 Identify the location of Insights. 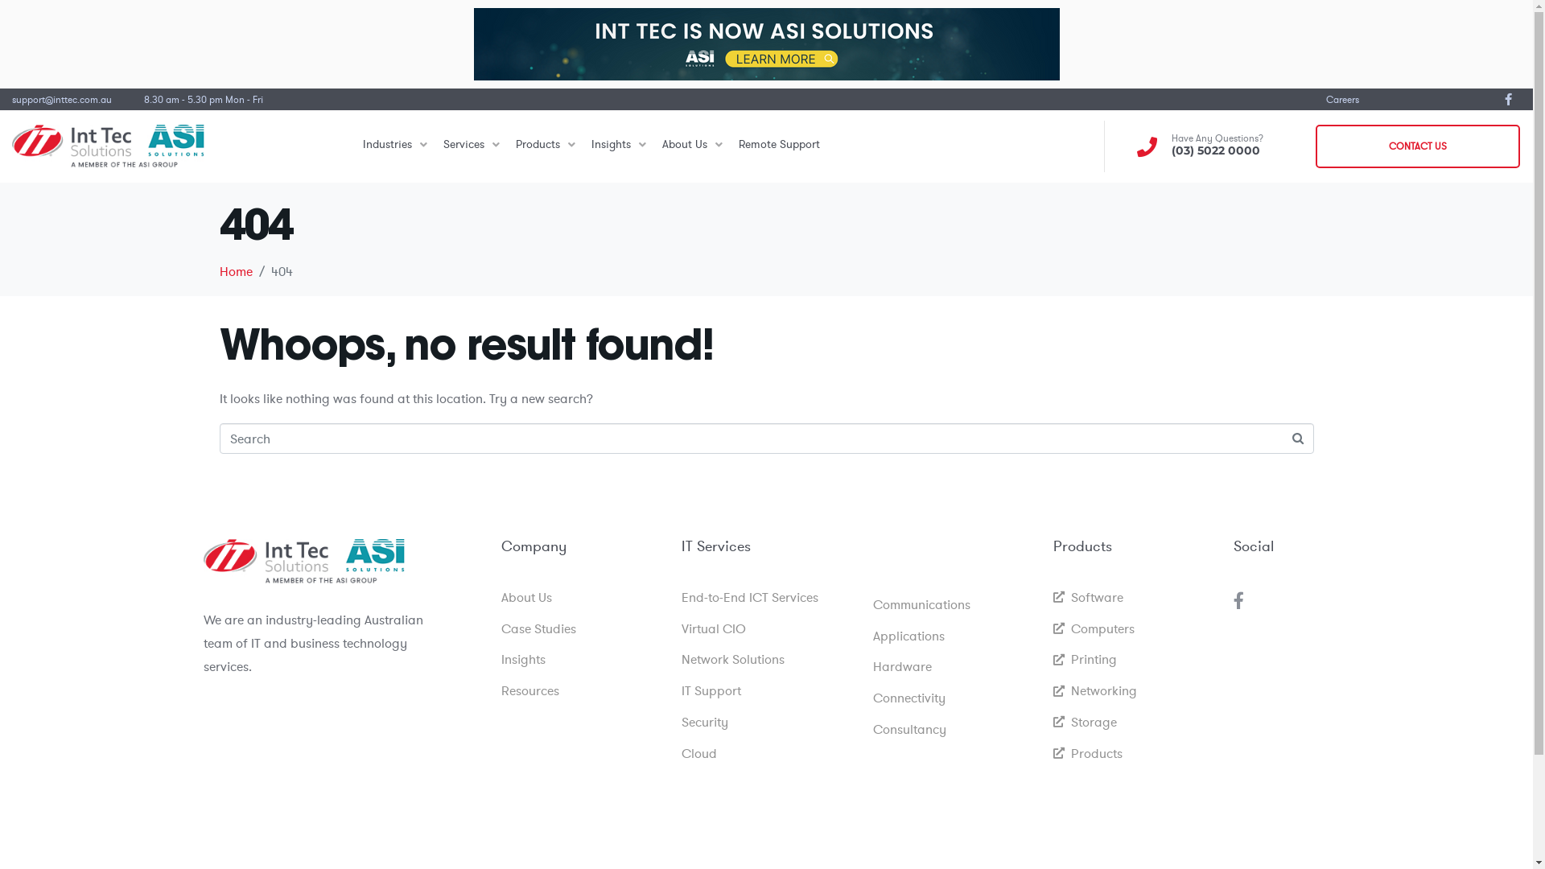
(583, 660).